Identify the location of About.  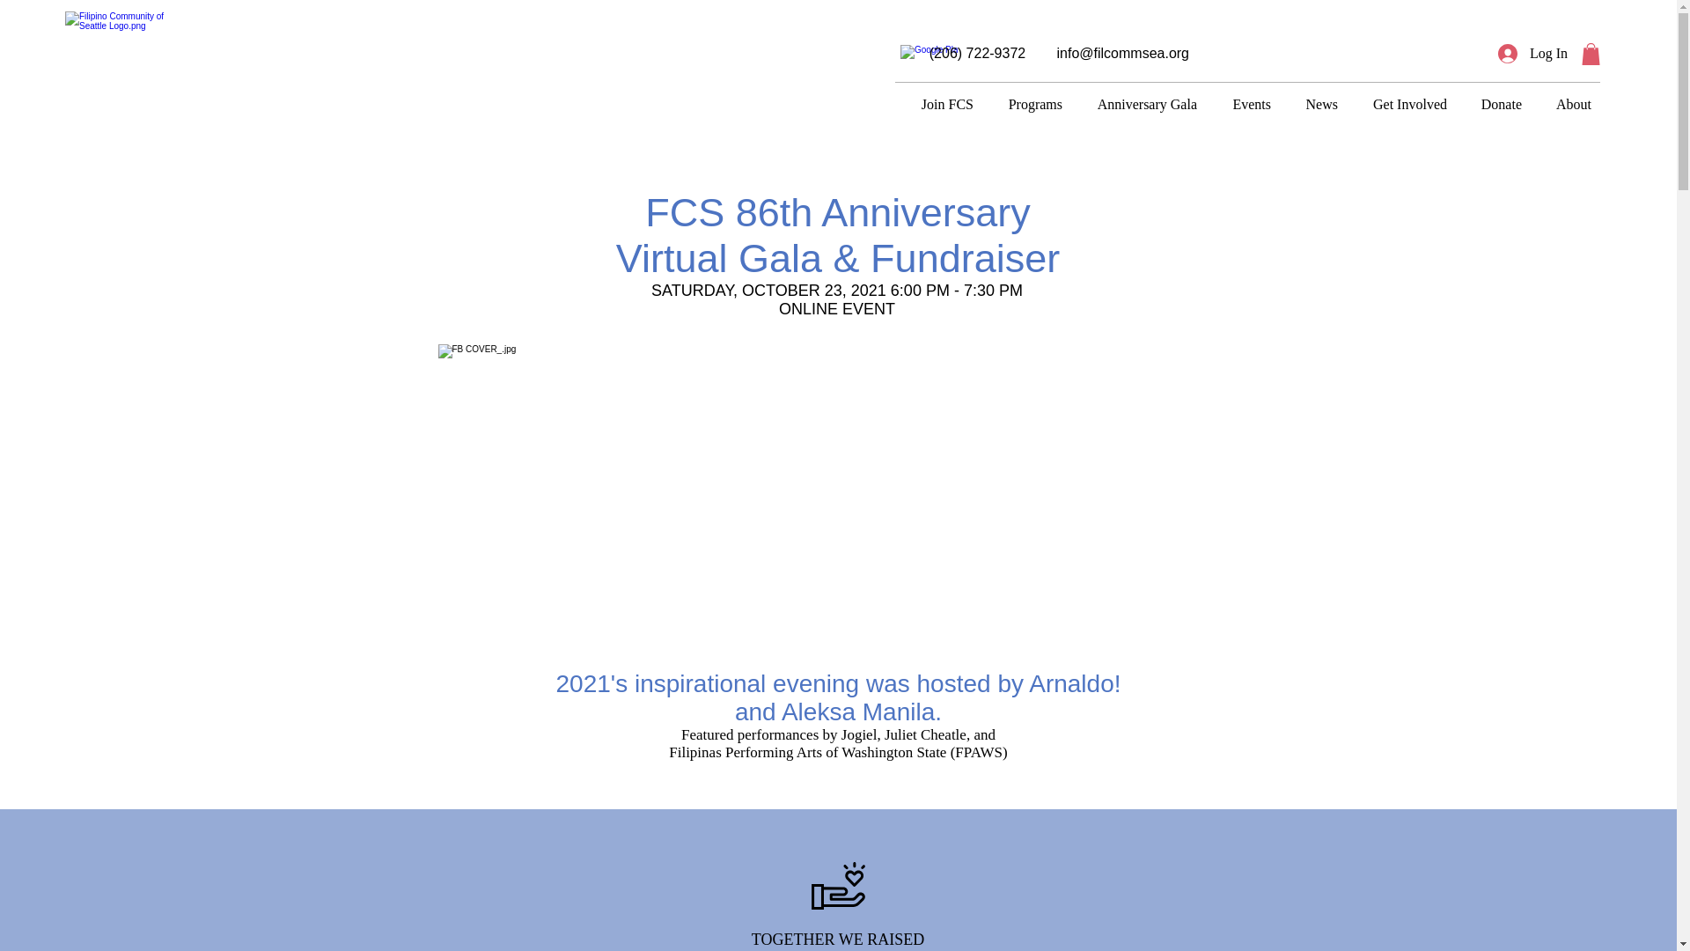
(1565, 104).